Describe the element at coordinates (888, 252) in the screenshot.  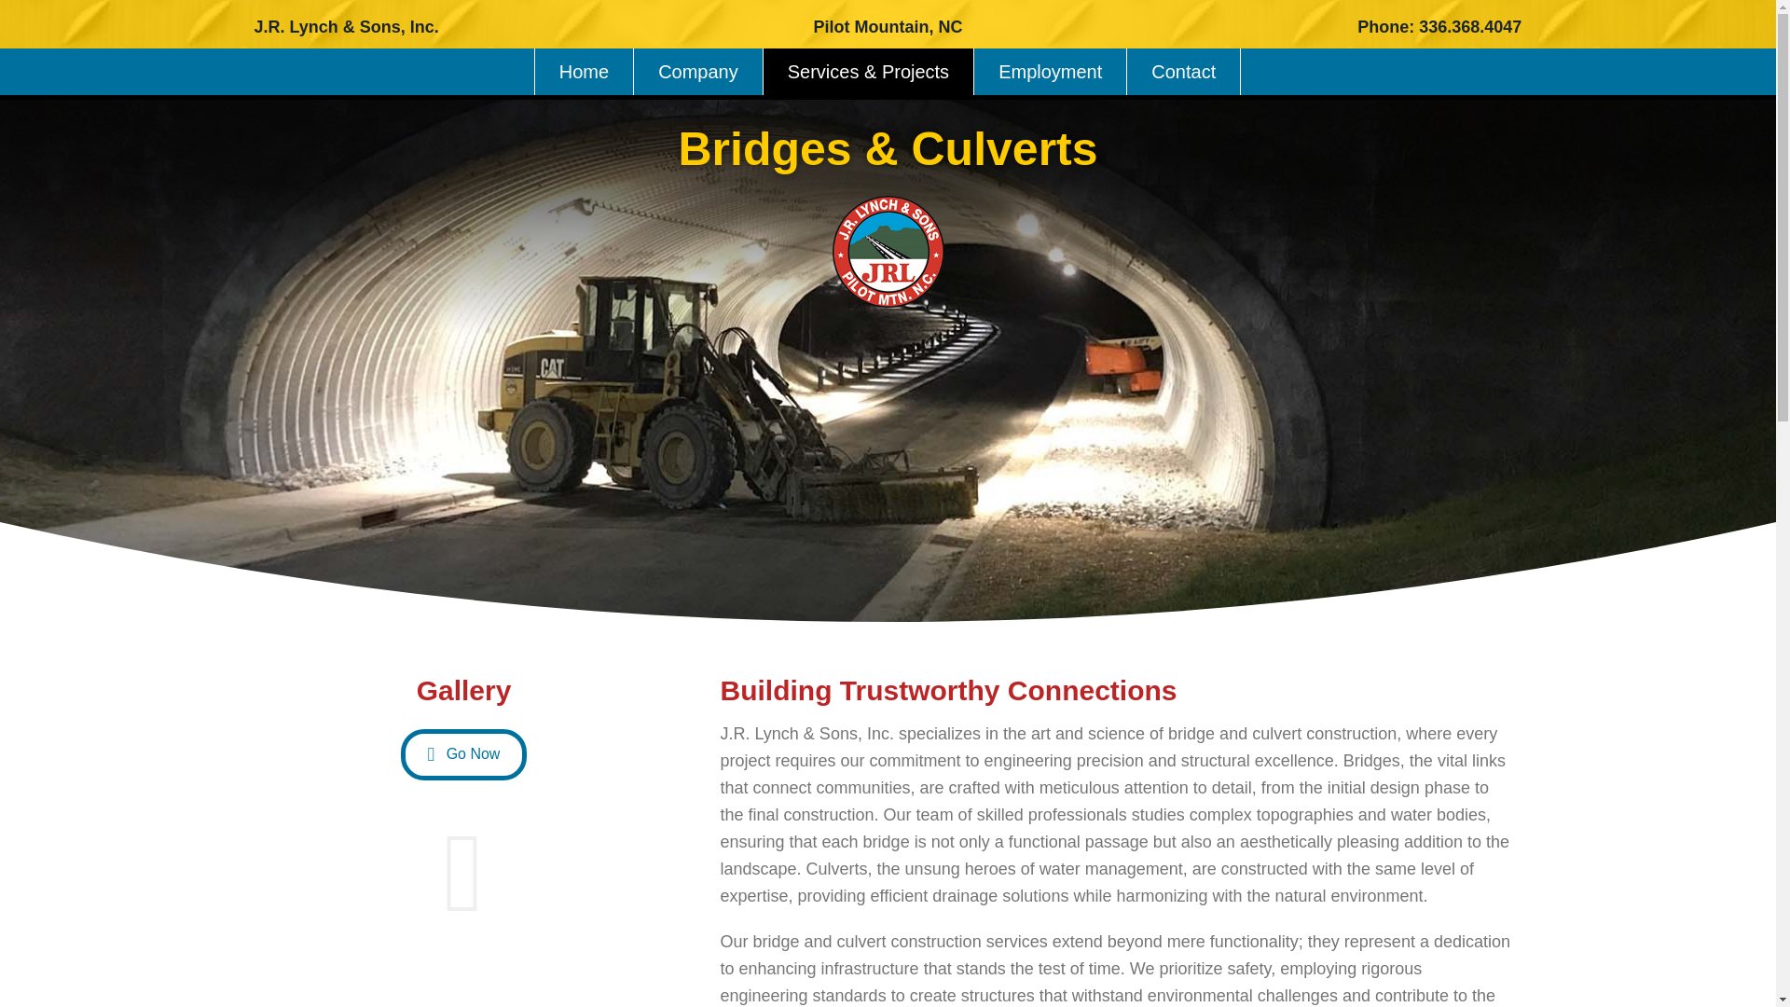
I see `lynch-logo-180` at that location.